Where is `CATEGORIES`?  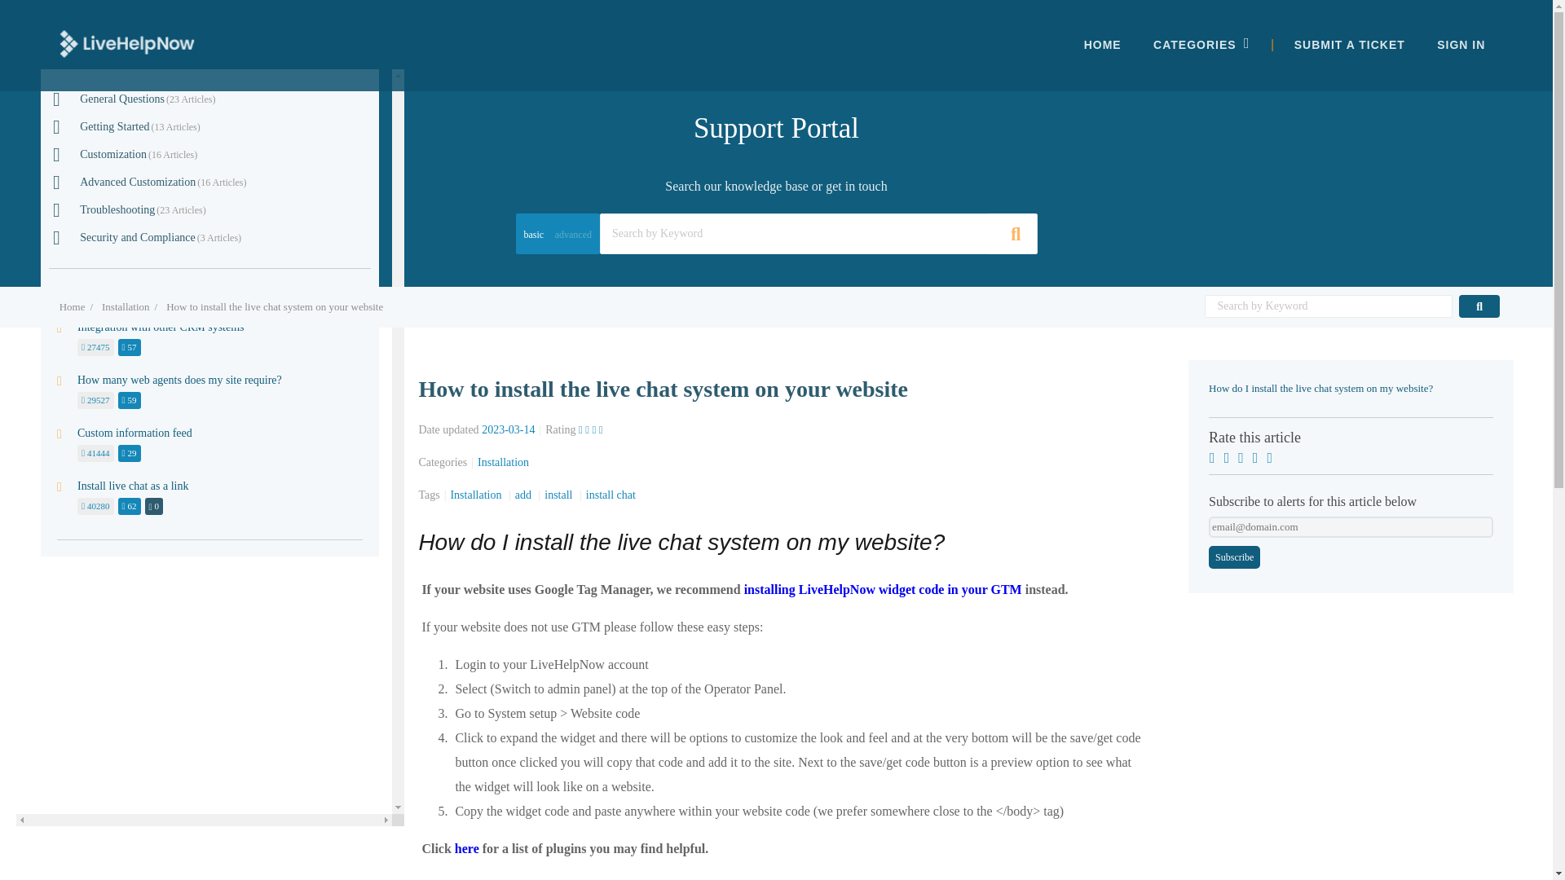 CATEGORIES is located at coordinates (1195, 44).